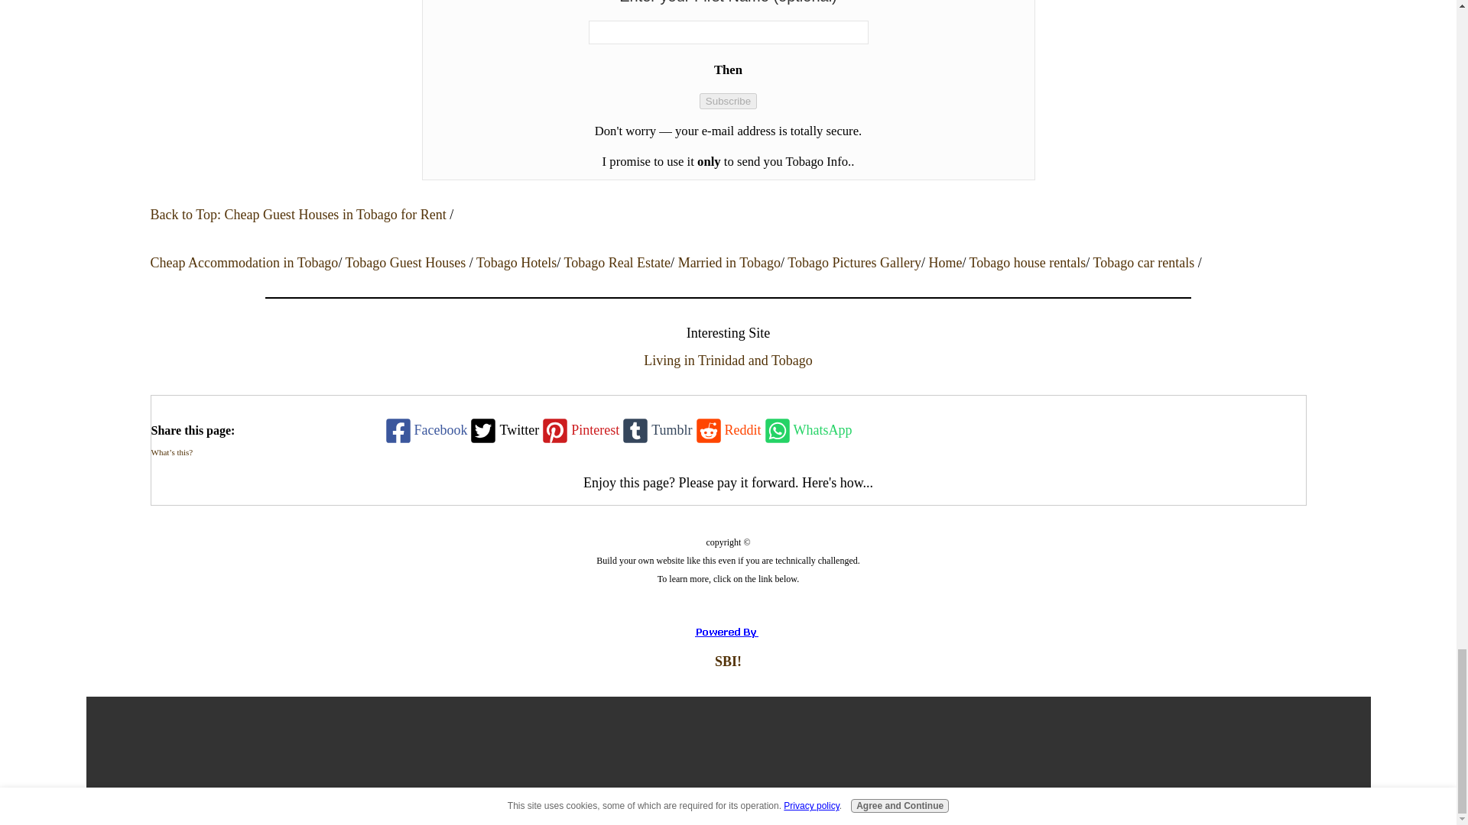 The height and width of the screenshot is (825, 1468). I want to click on Tobago Hotels, so click(515, 263).